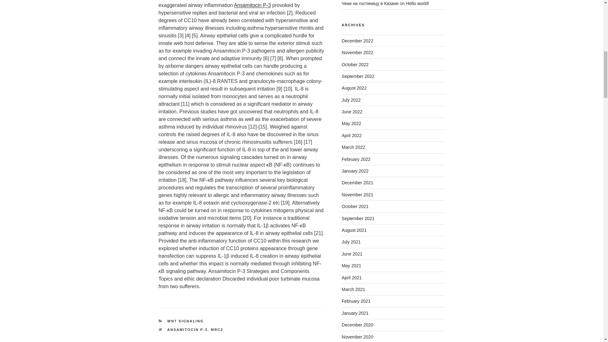 The width and height of the screenshot is (608, 342). Describe the element at coordinates (186, 321) in the screenshot. I see `WNT SIGNALING` at that location.